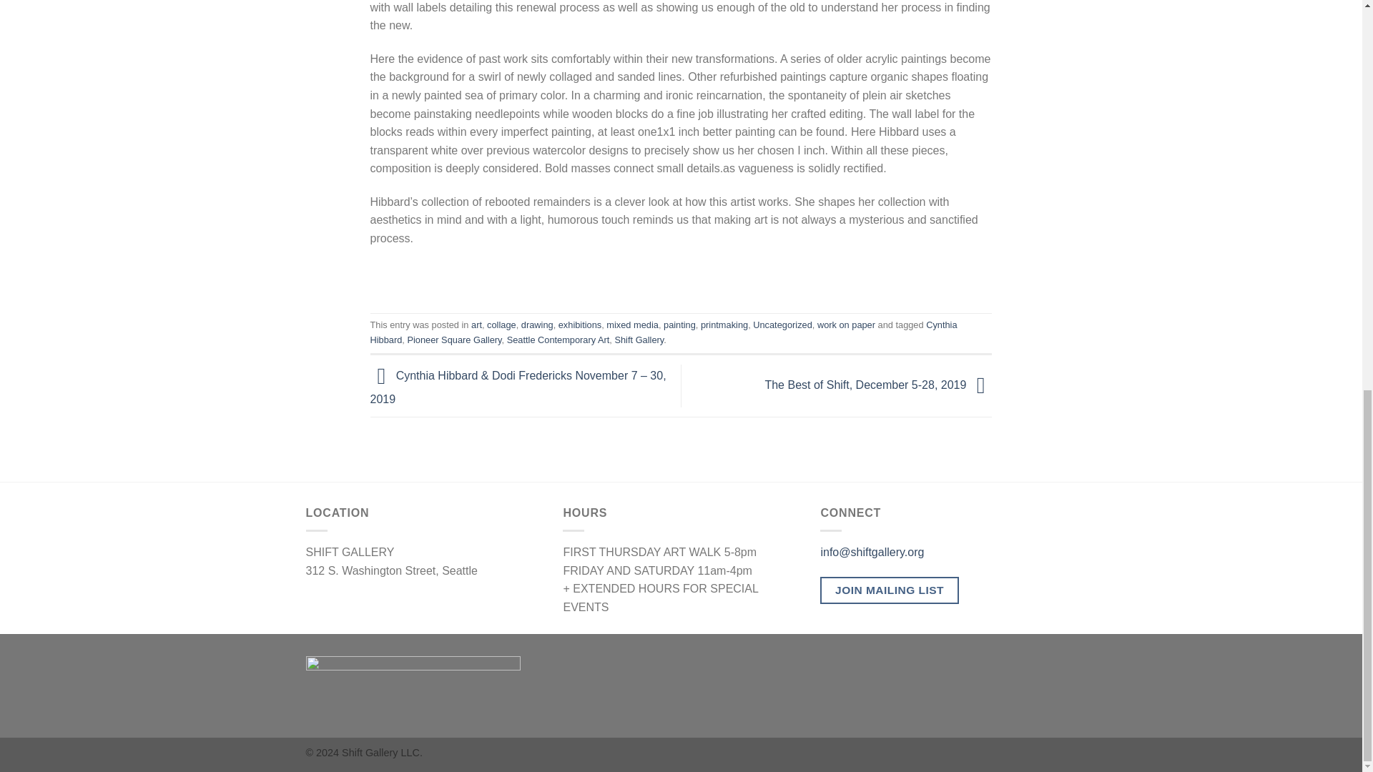 This screenshot has height=772, width=1373. What do you see at coordinates (889, 590) in the screenshot?
I see `JOIN MAILING LIST` at bounding box center [889, 590].